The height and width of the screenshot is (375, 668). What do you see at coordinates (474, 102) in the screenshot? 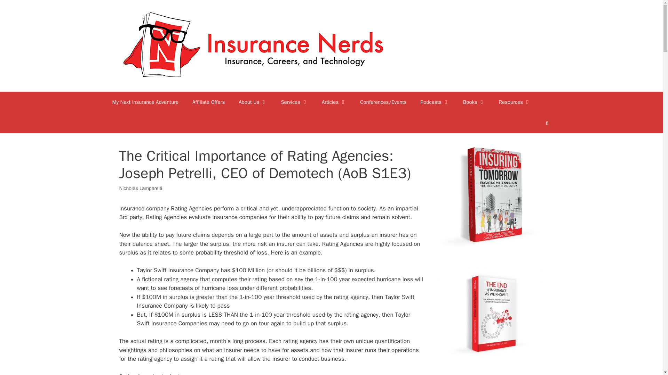
I see `Books` at bounding box center [474, 102].